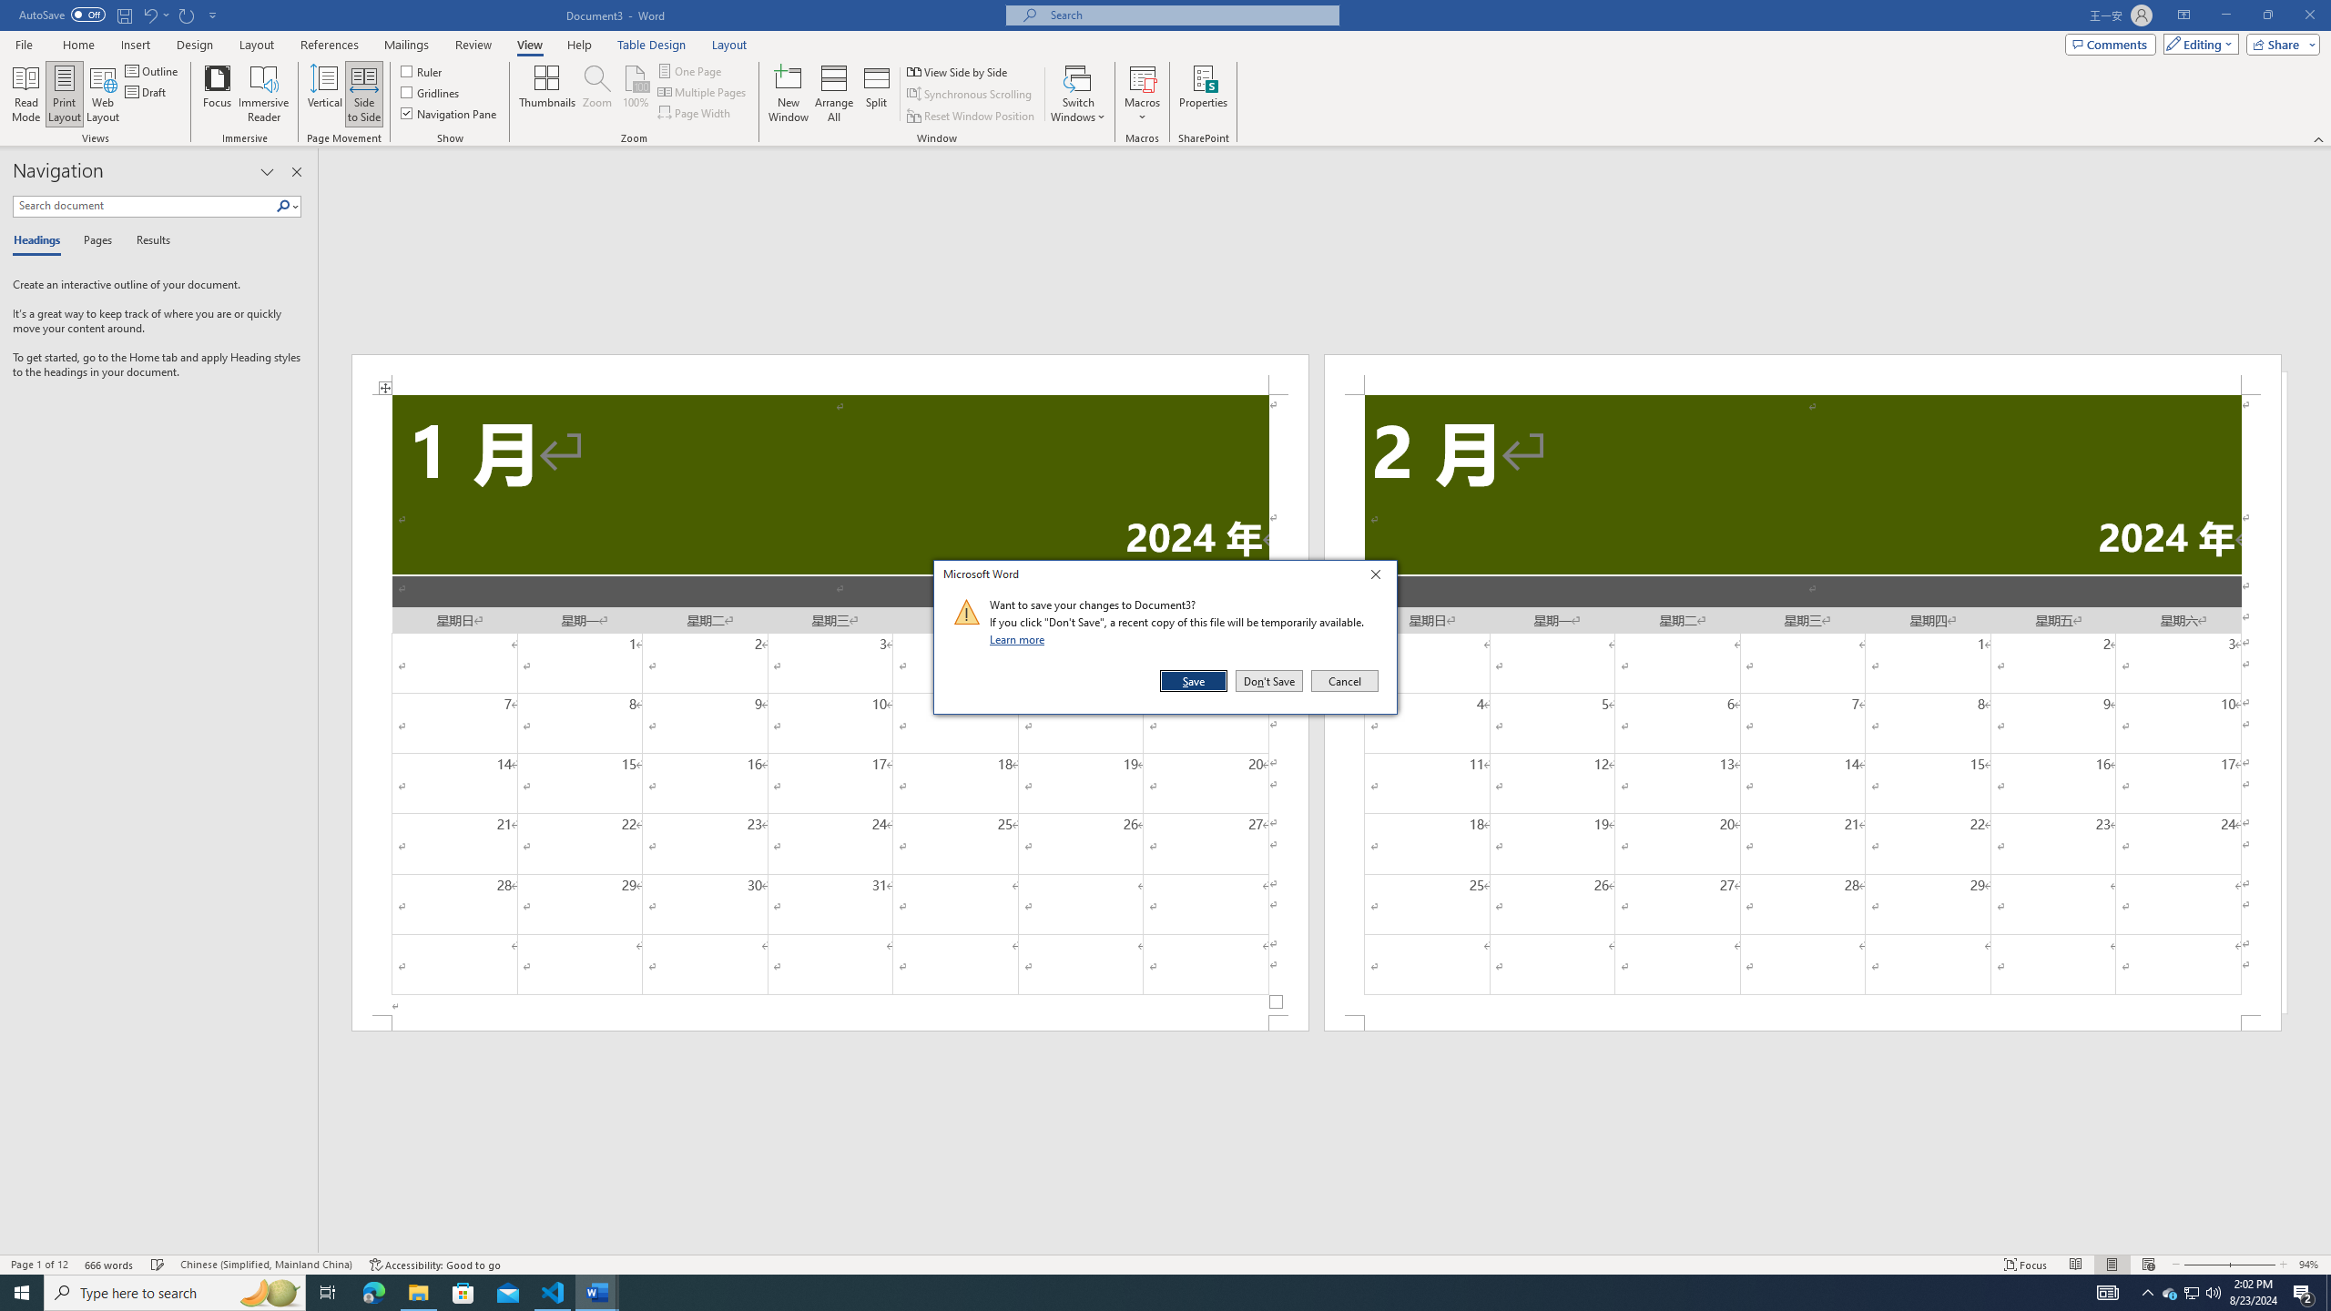 Image resolution: width=2331 pixels, height=1311 pixels. What do you see at coordinates (547, 94) in the screenshot?
I see `Thumbnails` at bounding box center [547, 94].